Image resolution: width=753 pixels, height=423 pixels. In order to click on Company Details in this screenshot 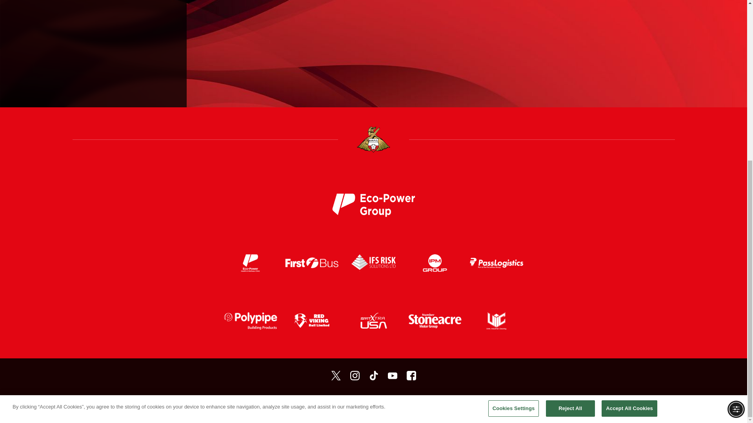, I will do `click(412, 402)`.